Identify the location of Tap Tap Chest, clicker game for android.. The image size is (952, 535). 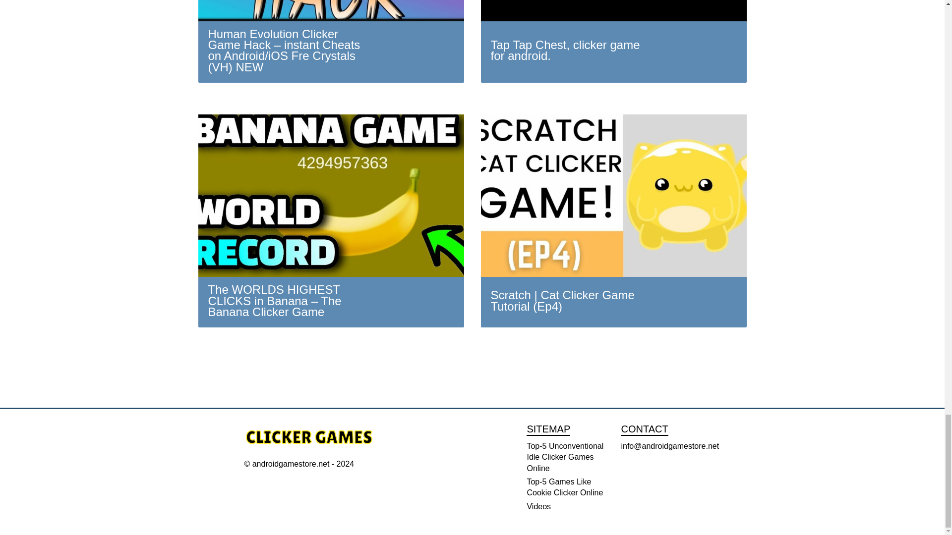
(613, 42).